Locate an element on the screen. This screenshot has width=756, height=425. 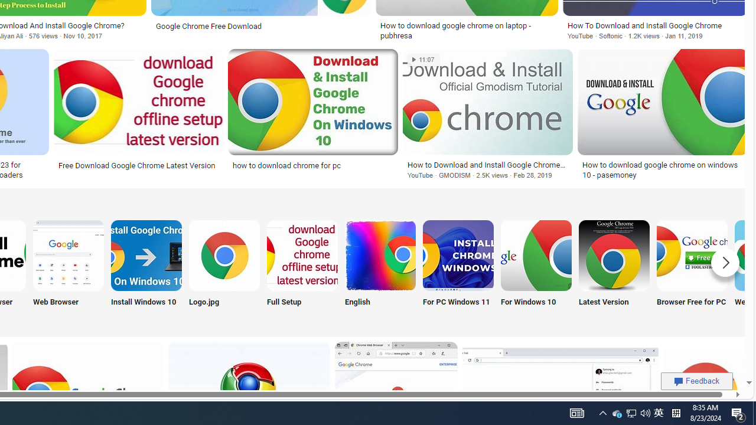
How to download google chrome on laptop - pubhresa is located at coordinates (467, 31).